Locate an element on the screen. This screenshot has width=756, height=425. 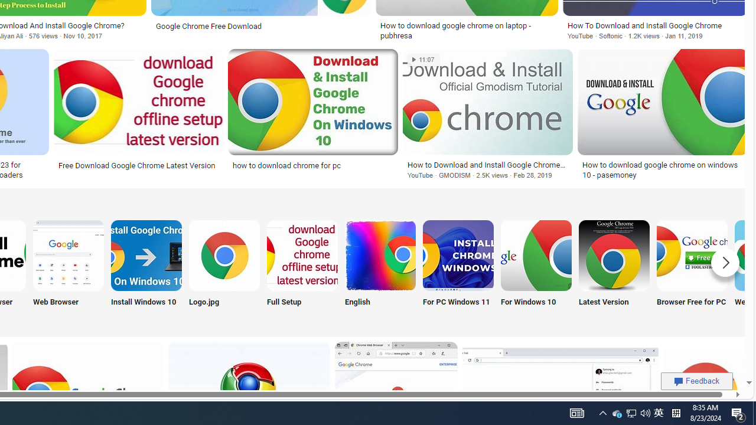
How to download google chrome on laptop - pubhresa is located at coordinates (467, 31).